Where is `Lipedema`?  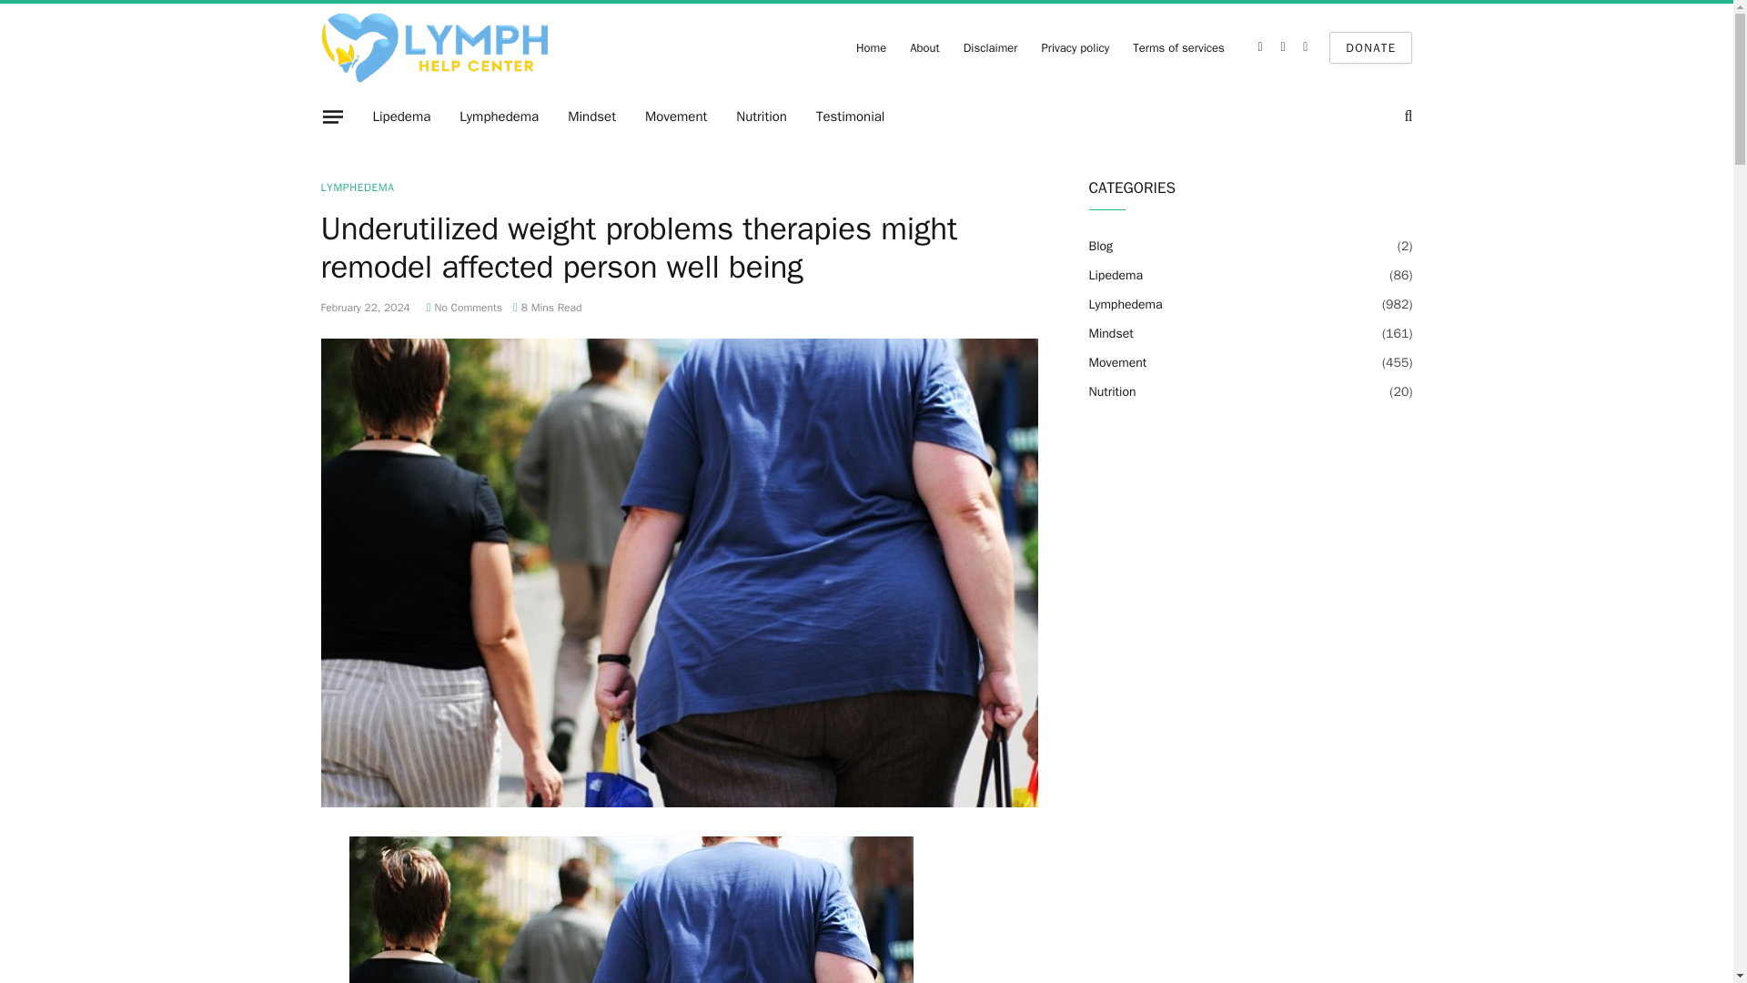
Lipedema is located at coordinates (401, 117).